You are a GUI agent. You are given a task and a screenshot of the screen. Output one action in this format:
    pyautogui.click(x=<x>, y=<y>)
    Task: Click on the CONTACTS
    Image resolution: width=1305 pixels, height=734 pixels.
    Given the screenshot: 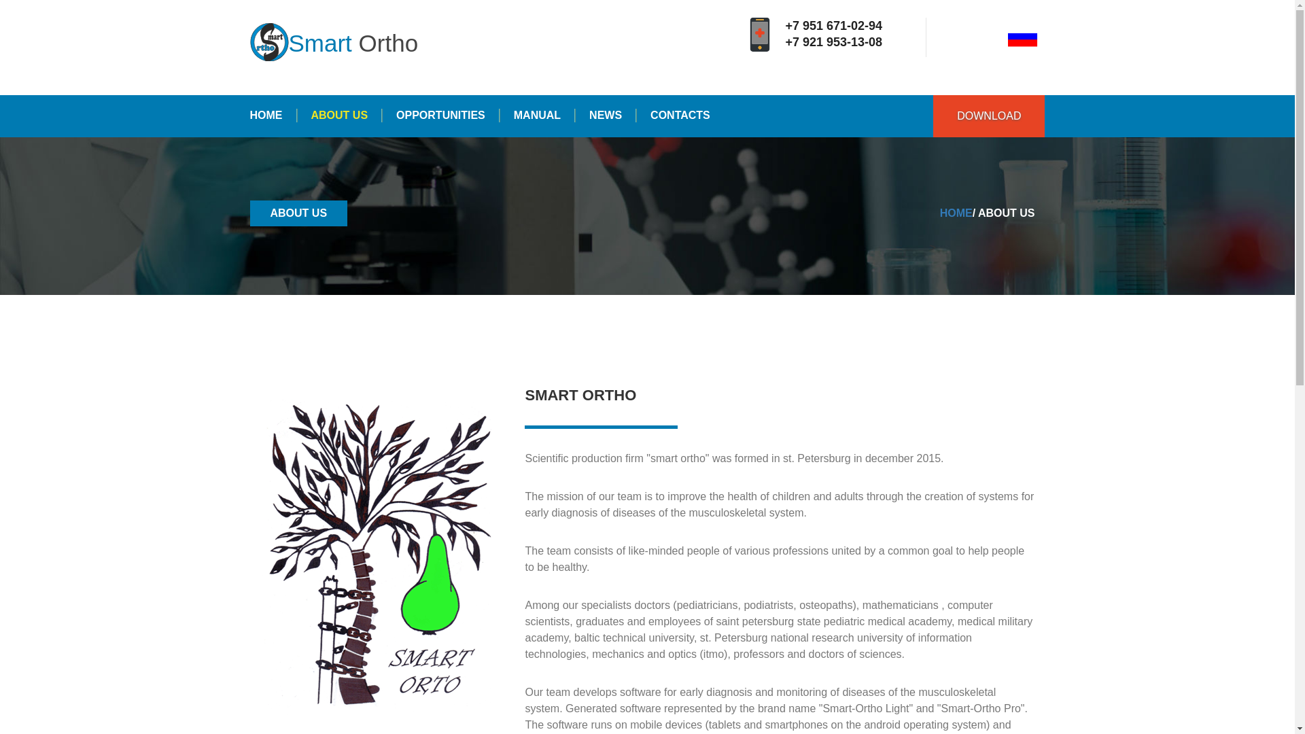 What is the action you would take?
    pyautogui.click(x=673, y=116)
    